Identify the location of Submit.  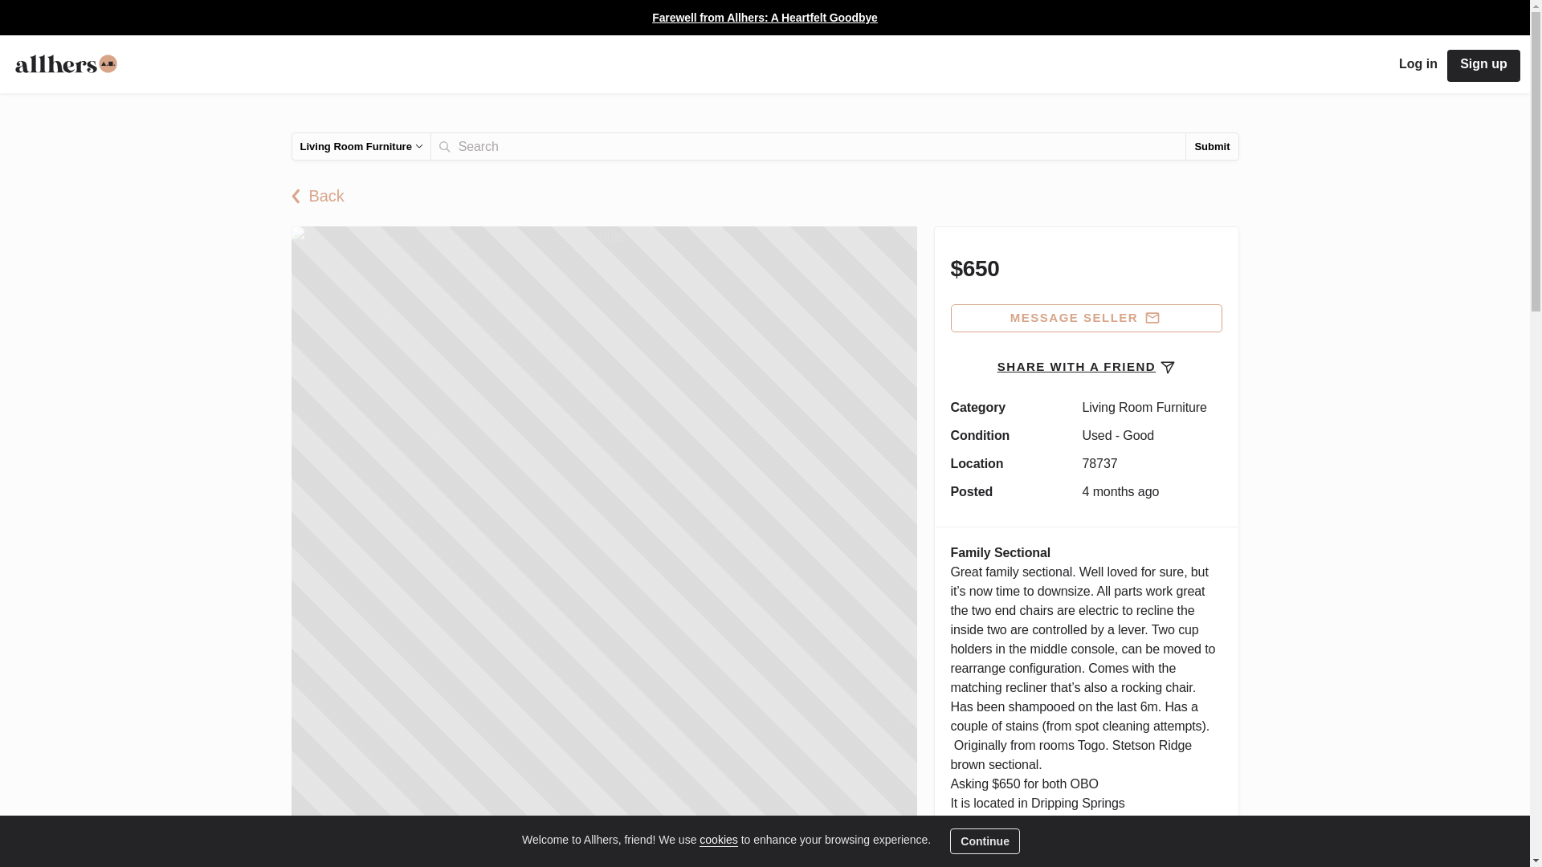
(1211, 146).